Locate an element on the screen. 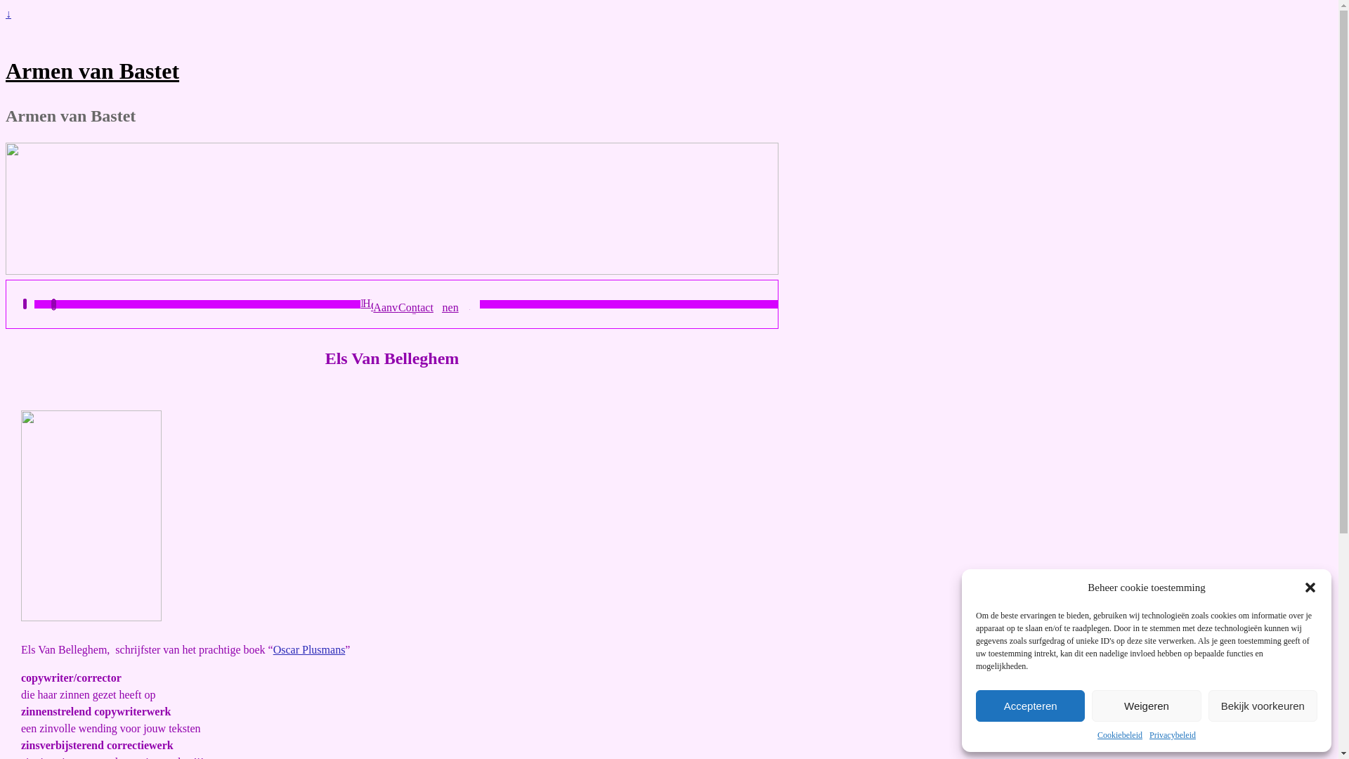 Image resolution: width=1349 pixels, height=759 pixels. Herinner je huisdier is located at coordinates (420, 304).